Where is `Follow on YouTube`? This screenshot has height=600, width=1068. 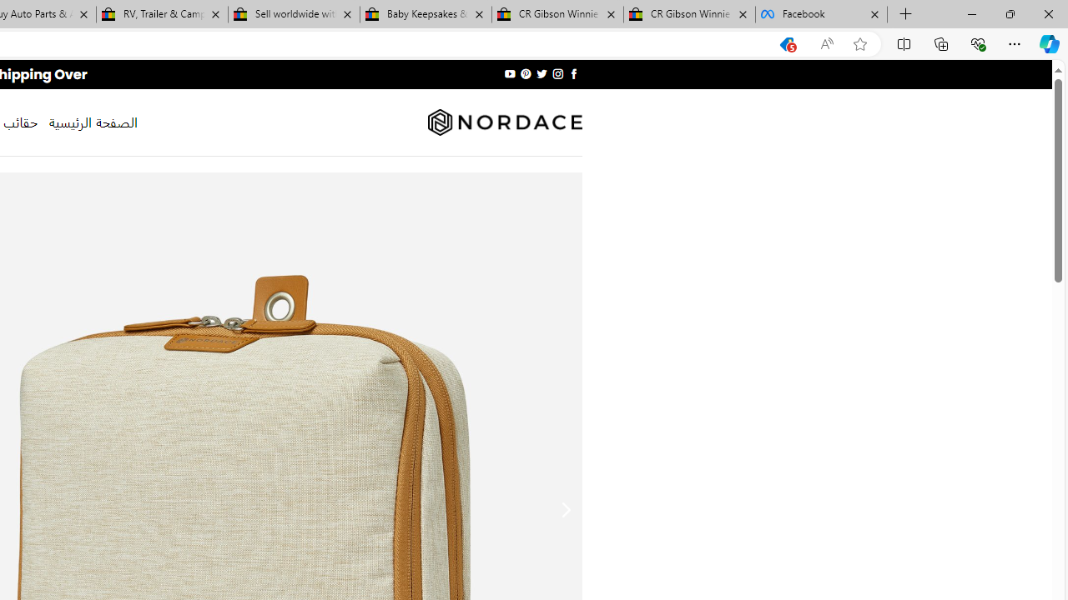 Follow on YouTube is located at coordinates (511, 73).